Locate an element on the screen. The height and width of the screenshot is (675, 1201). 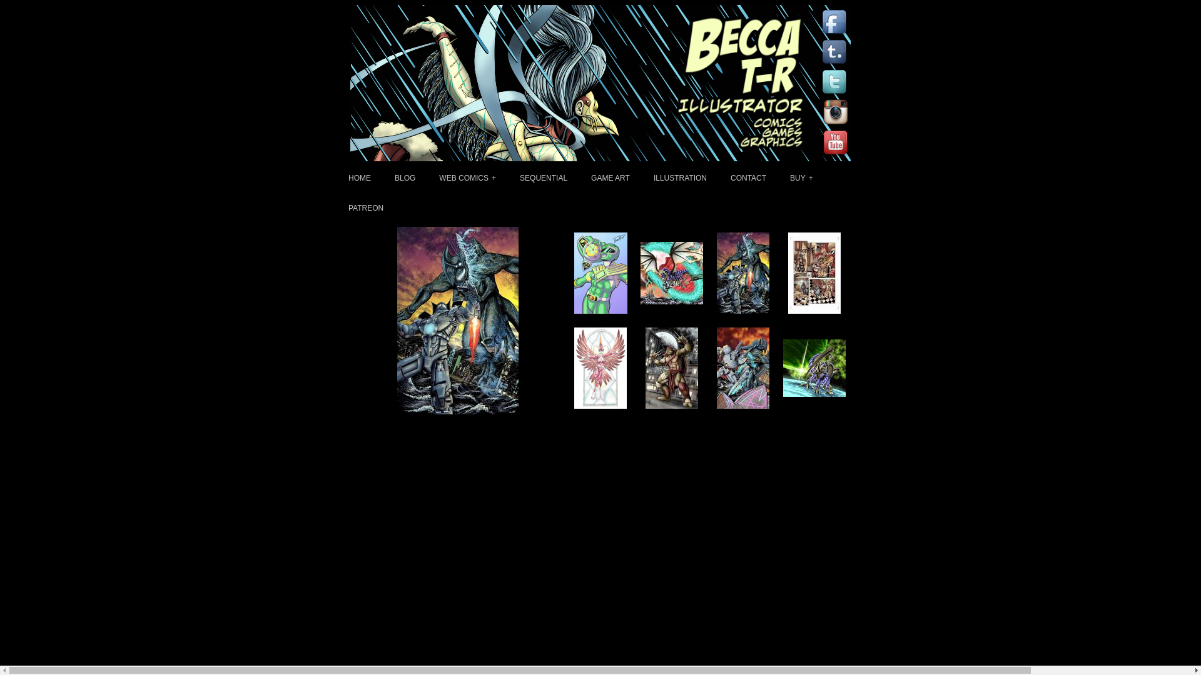
HOME is located at coordinates (360, 178).